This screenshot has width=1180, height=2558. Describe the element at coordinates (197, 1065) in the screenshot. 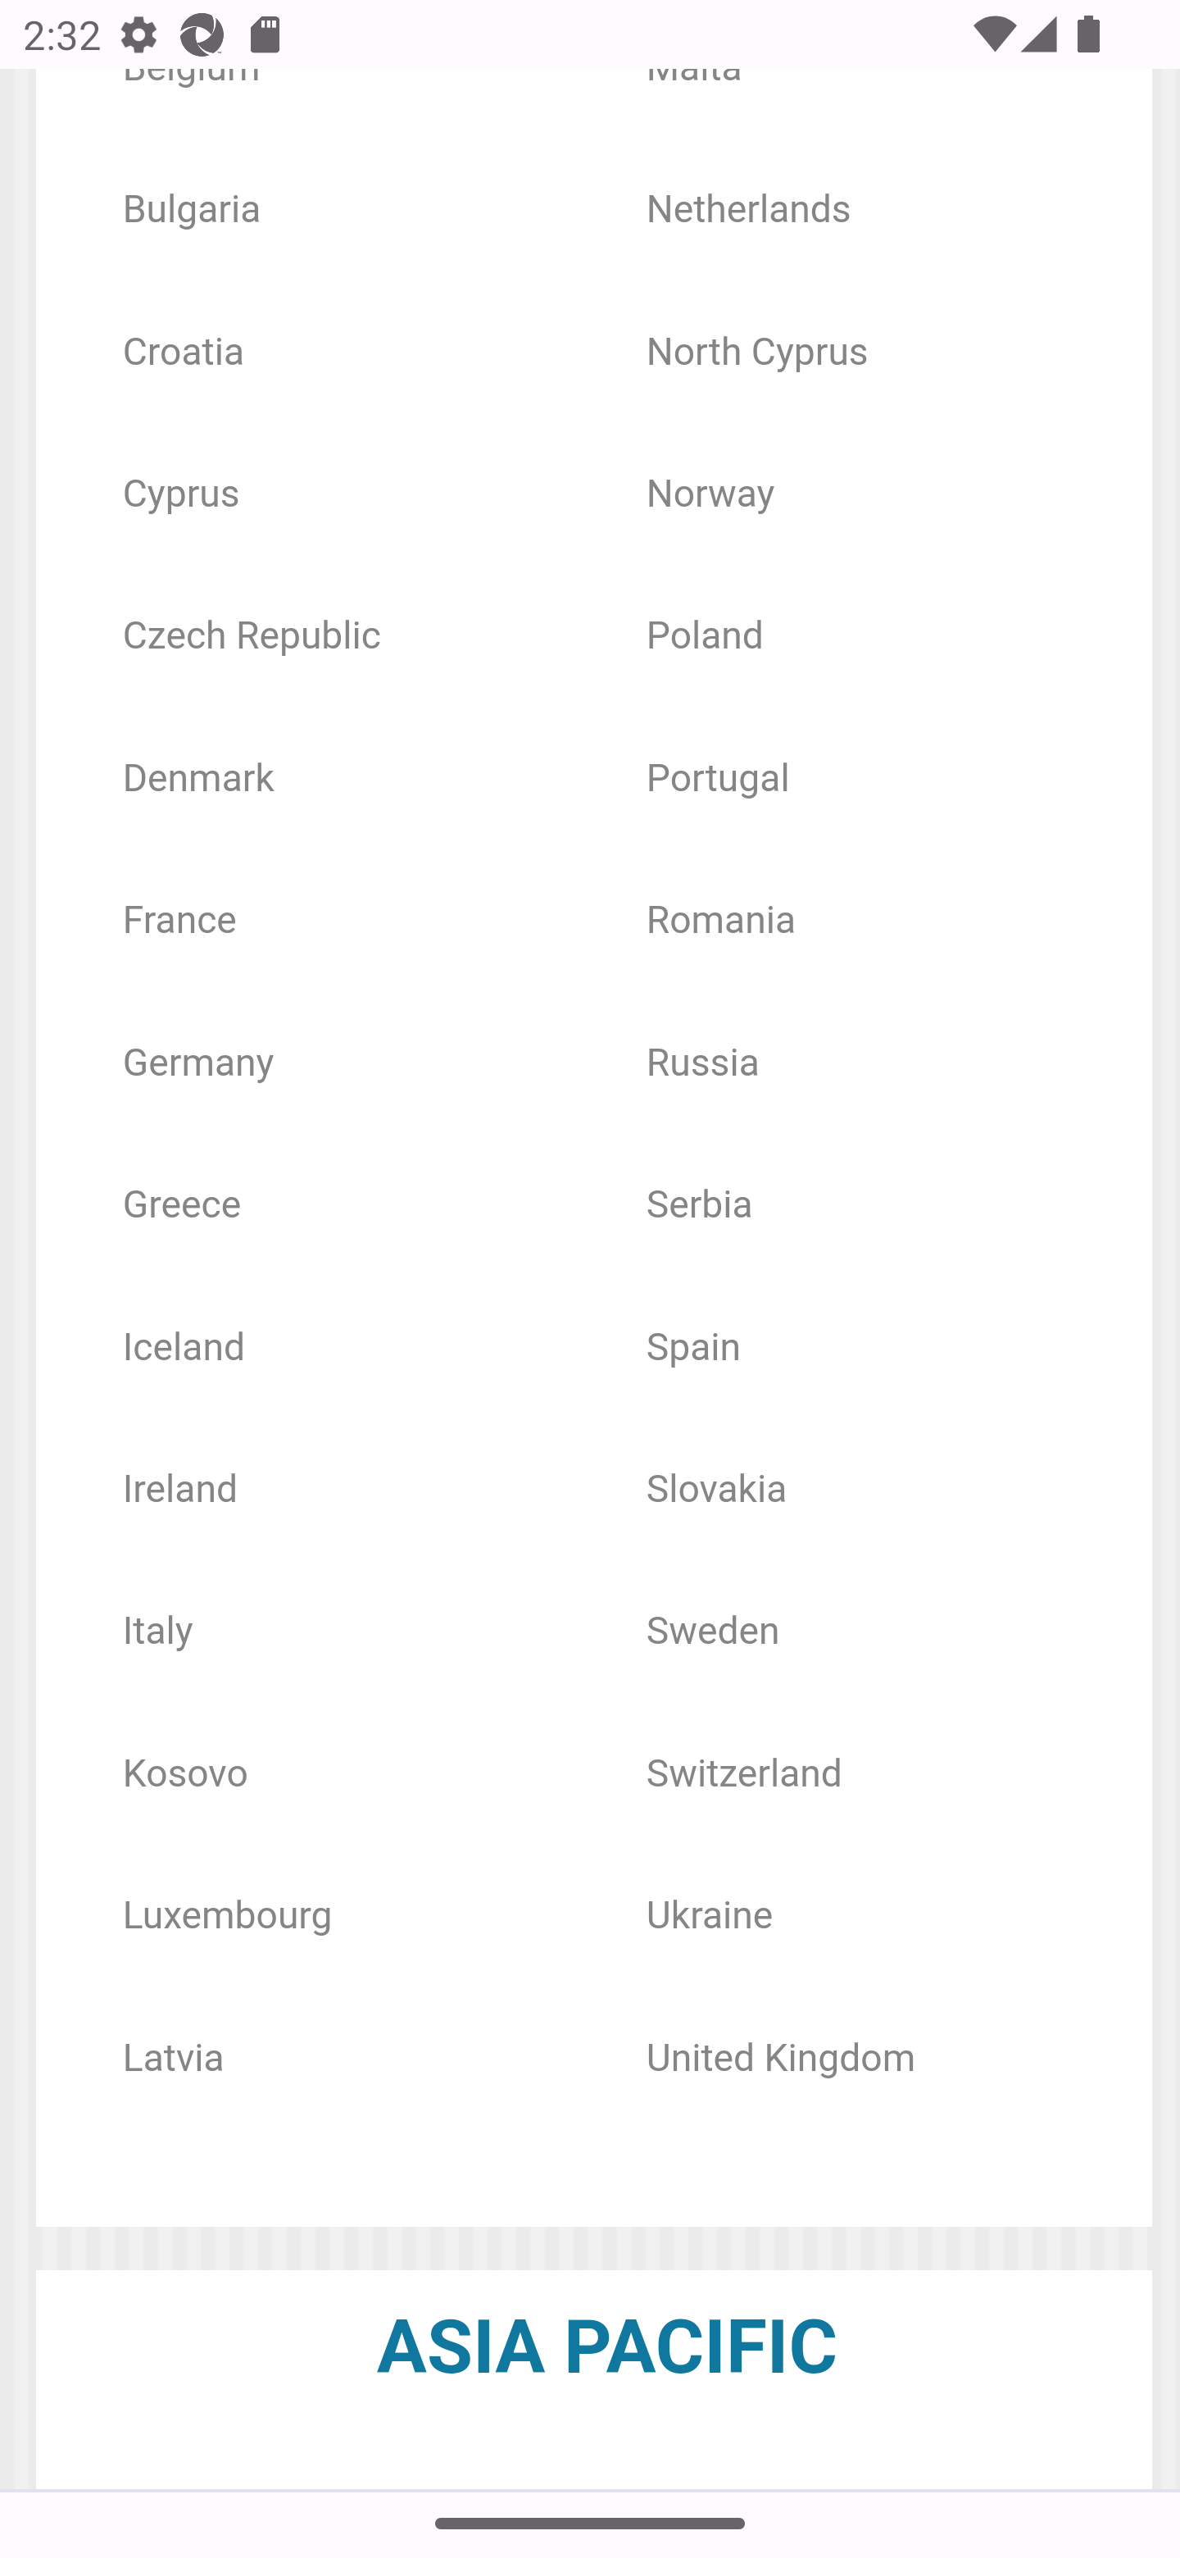

I see `Germany` at that location.